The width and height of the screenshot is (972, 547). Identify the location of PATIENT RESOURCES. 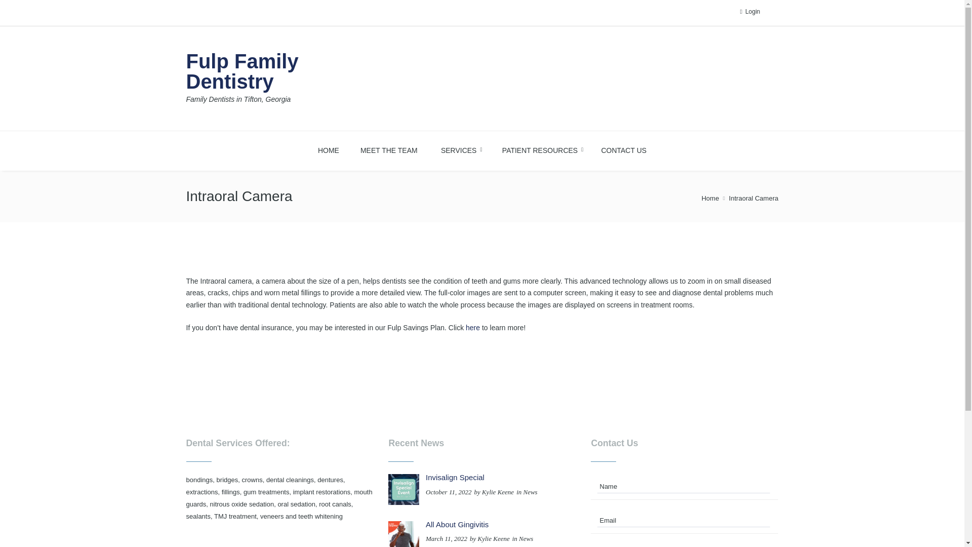
(710, 199).